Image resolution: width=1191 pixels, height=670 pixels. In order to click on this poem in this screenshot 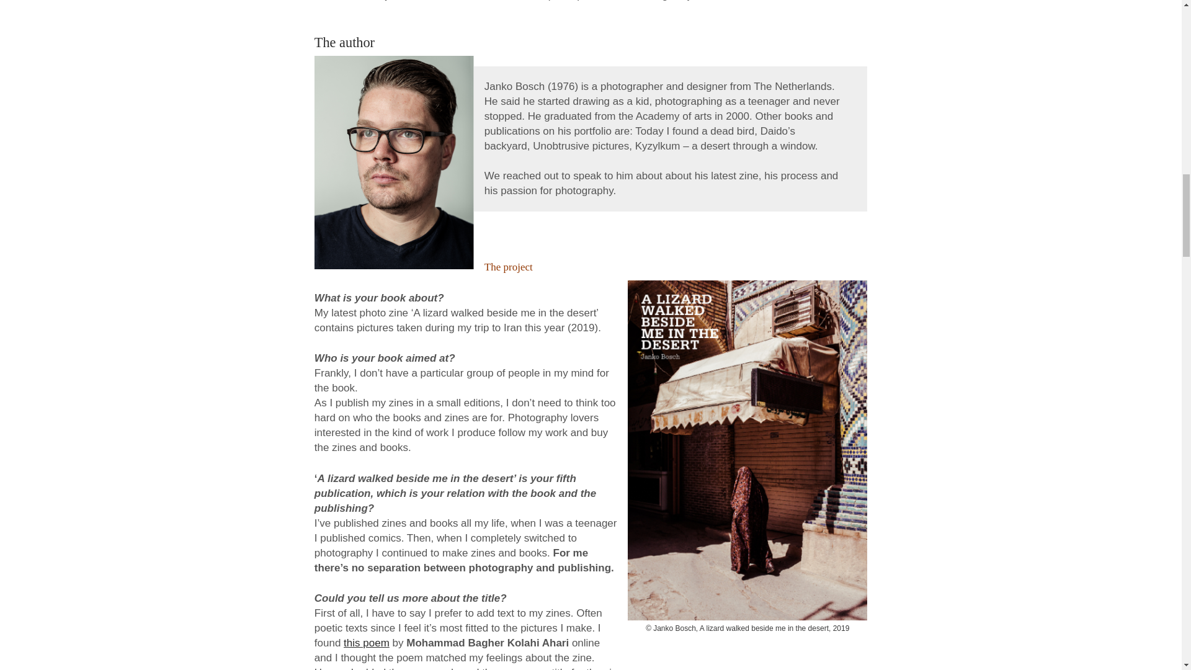, I will do `click(366, 643)`.